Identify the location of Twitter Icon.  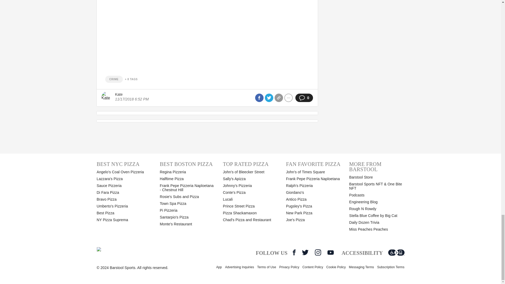
(305, 252).